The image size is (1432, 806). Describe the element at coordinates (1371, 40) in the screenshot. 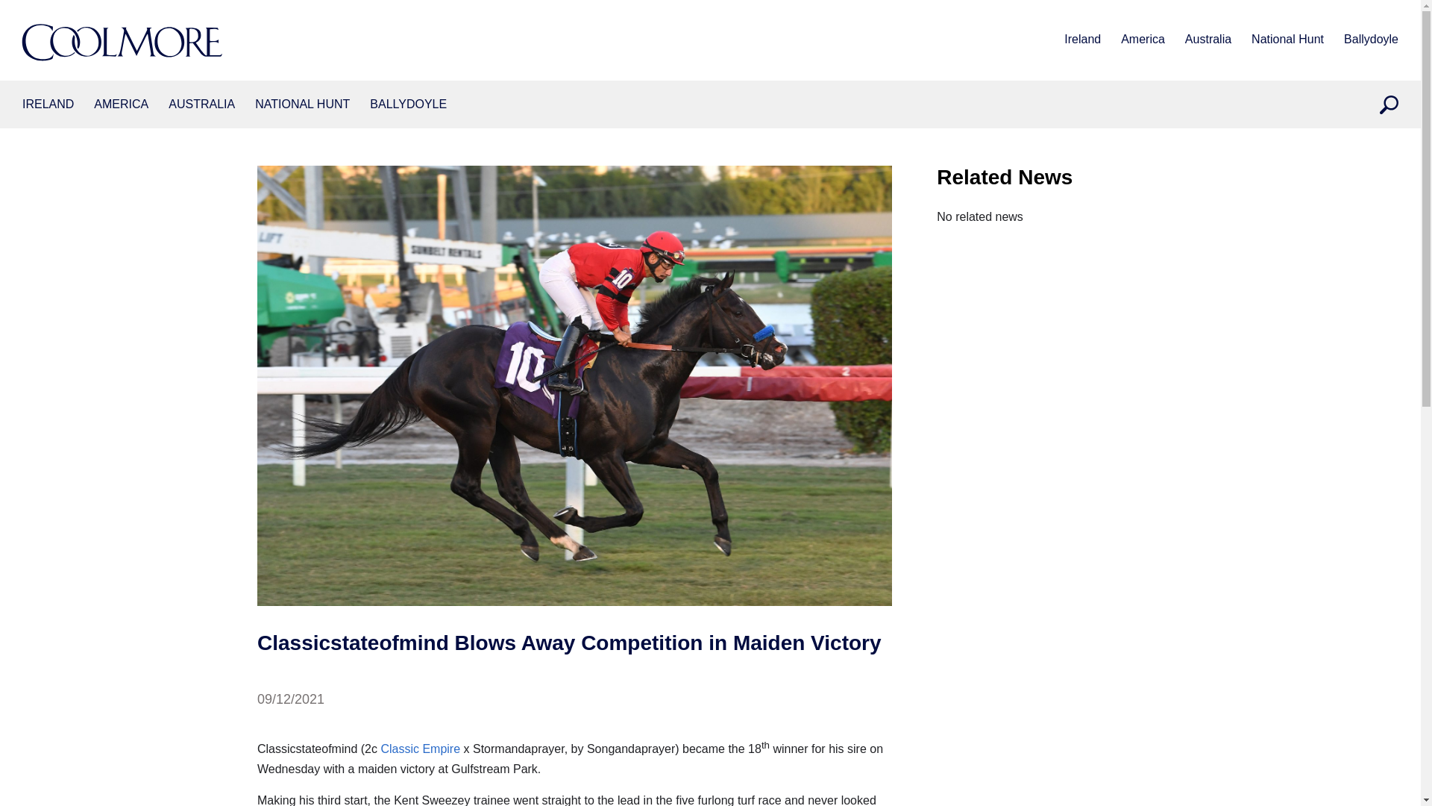

I see `Ballydoyle` at that location.